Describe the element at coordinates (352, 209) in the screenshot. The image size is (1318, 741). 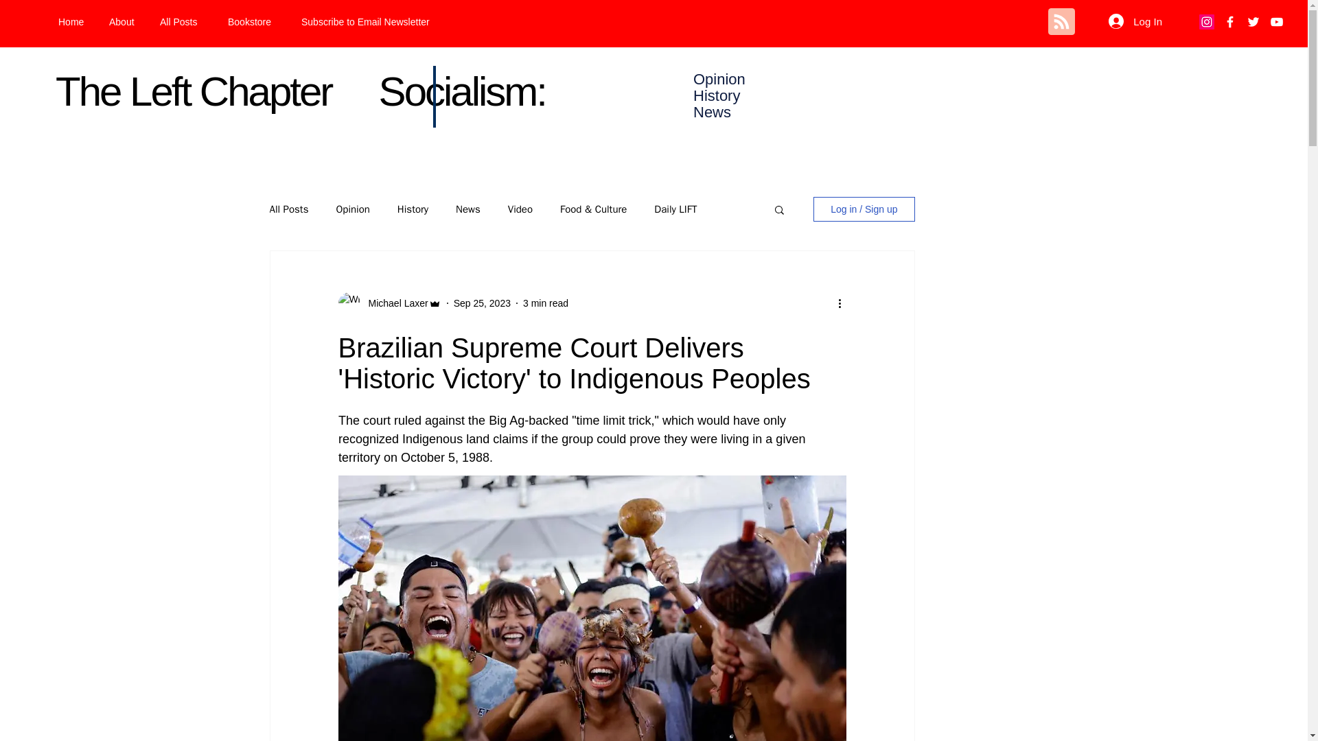
I see `Opinion` at that location.